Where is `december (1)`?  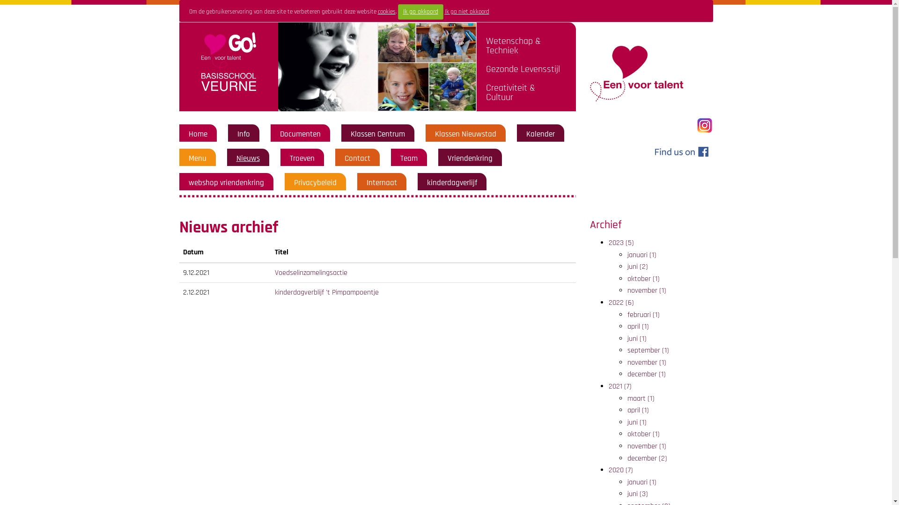
december (1) is located at coordinates (647, 374).